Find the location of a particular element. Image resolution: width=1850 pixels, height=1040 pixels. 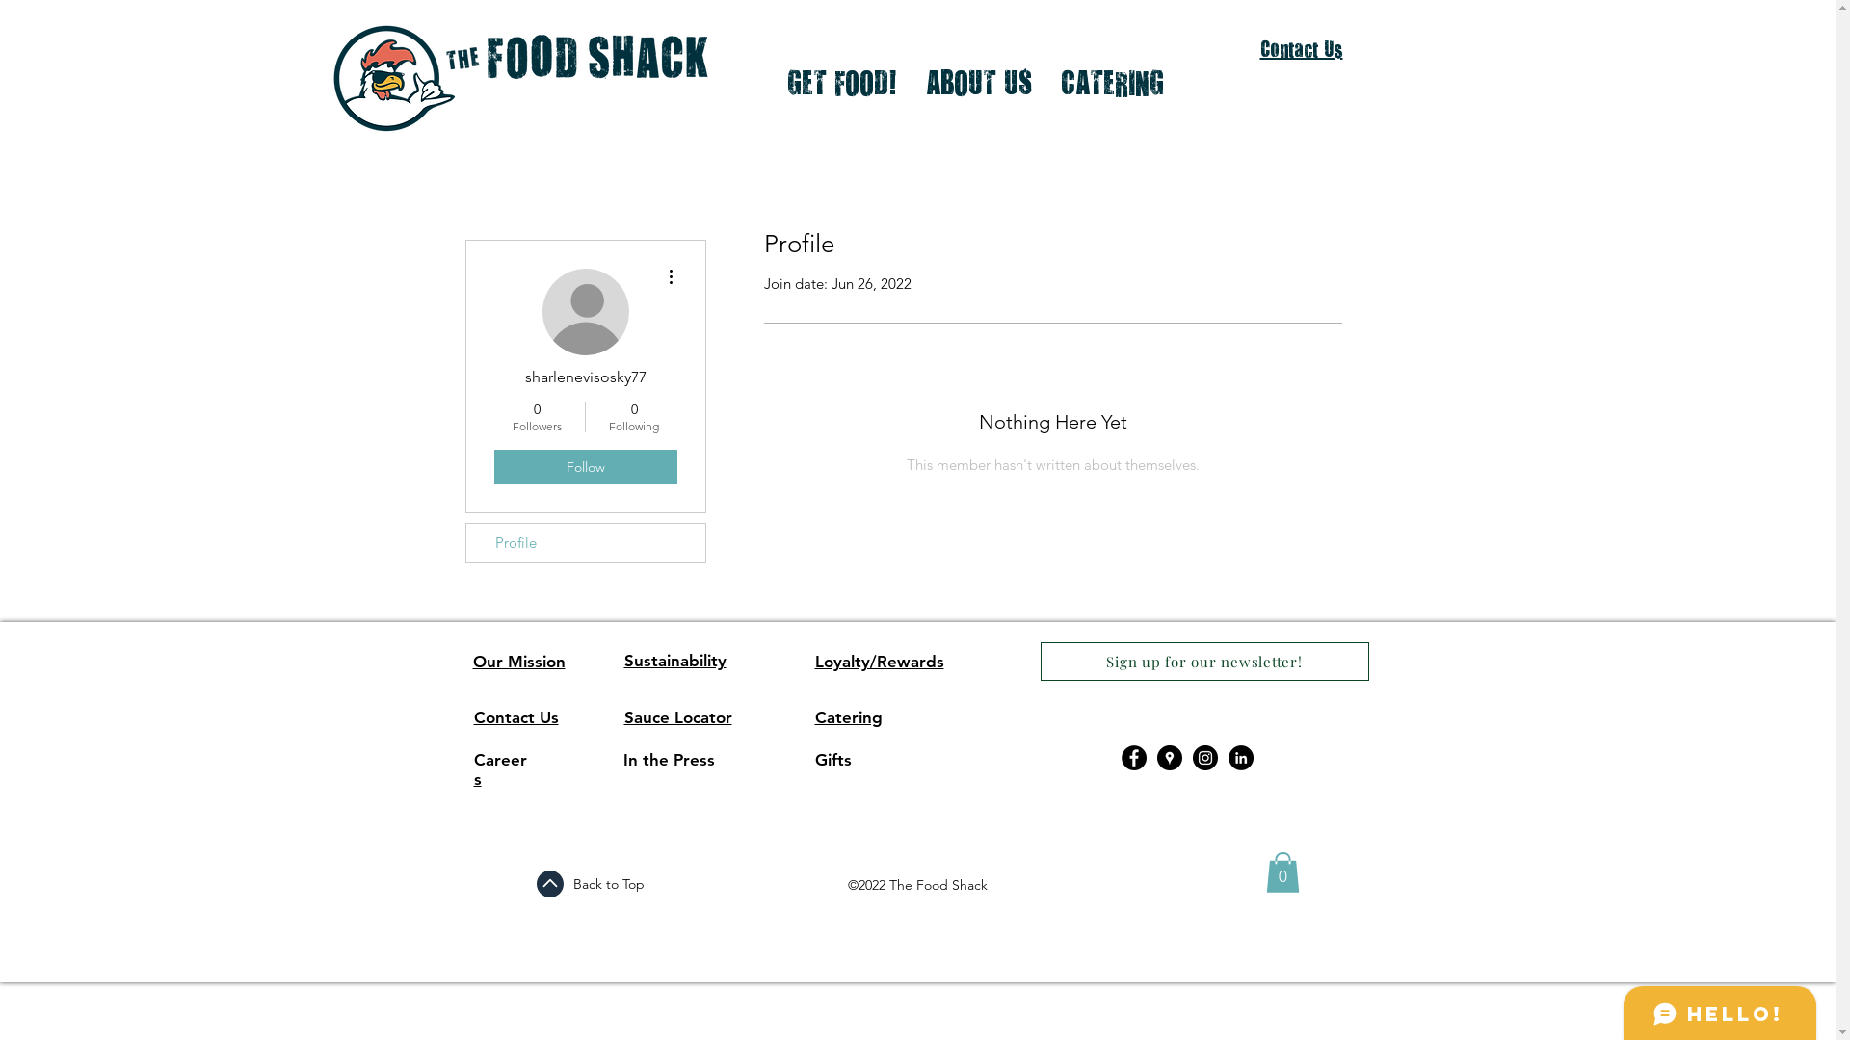

Gifts is located at coordinates (833, 760).